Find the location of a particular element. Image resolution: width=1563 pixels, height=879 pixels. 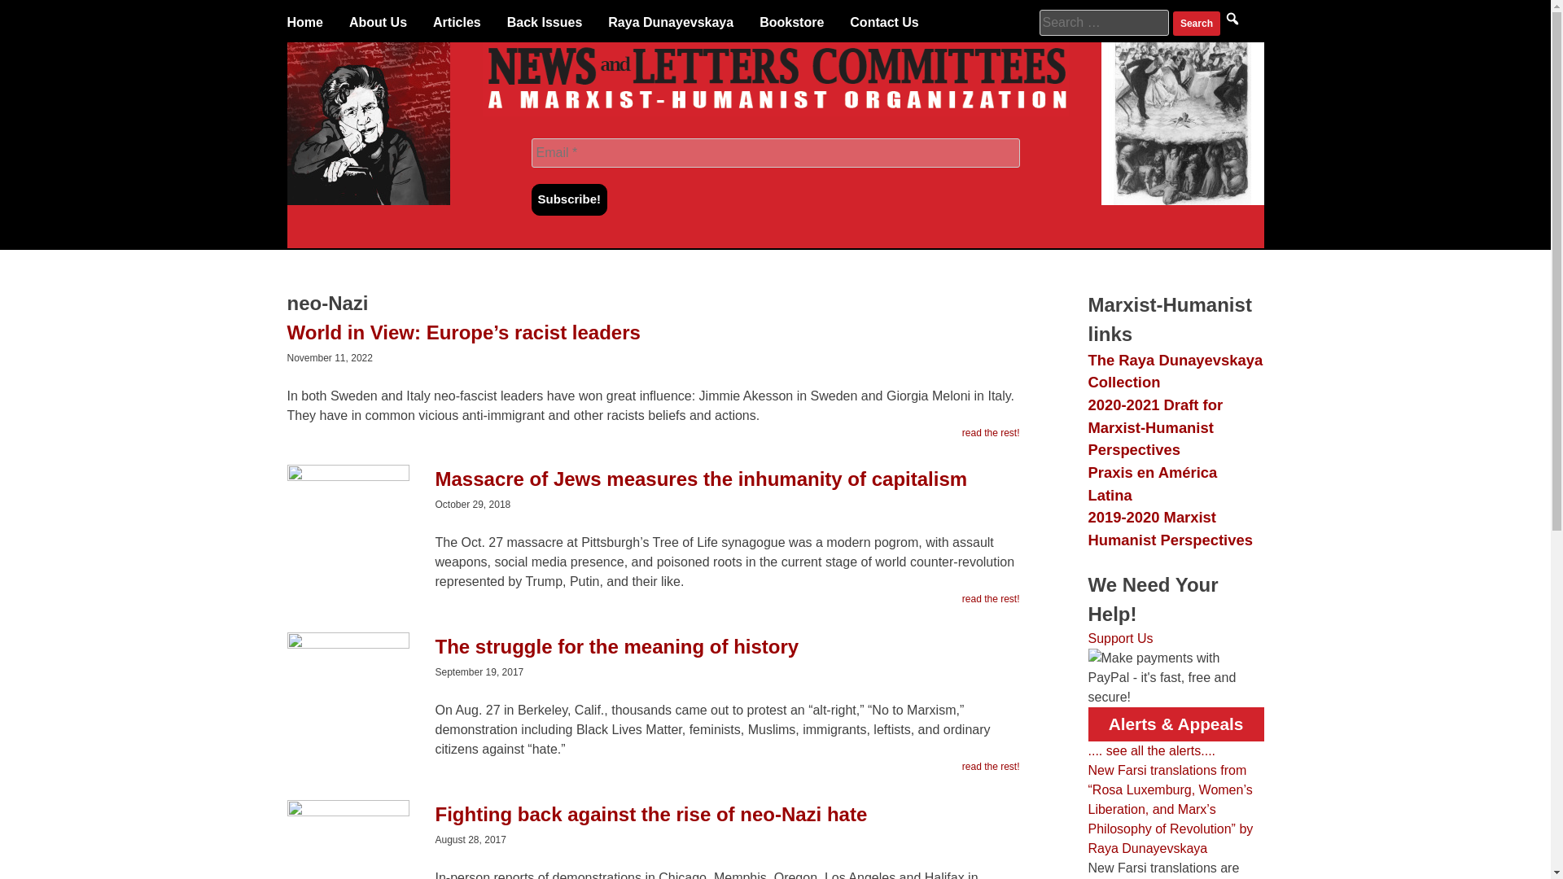

2019-2020 Marxist Humanist Perspectives is located at coordinates (1169, 528).